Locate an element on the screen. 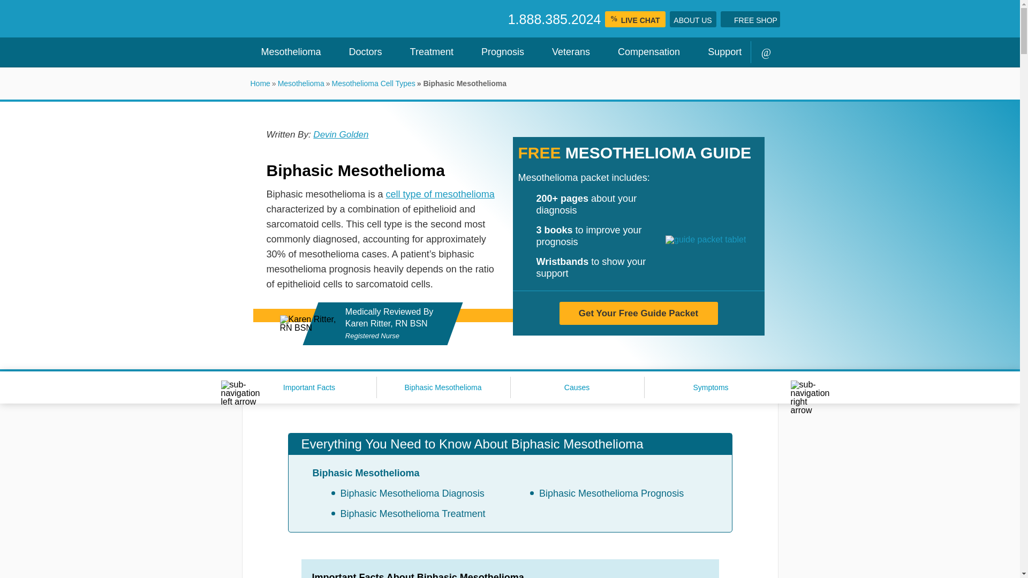 This screenshot has height=578, width=1028. Mesothelioma: Learn the Basics is located at coordinates (286, 52).